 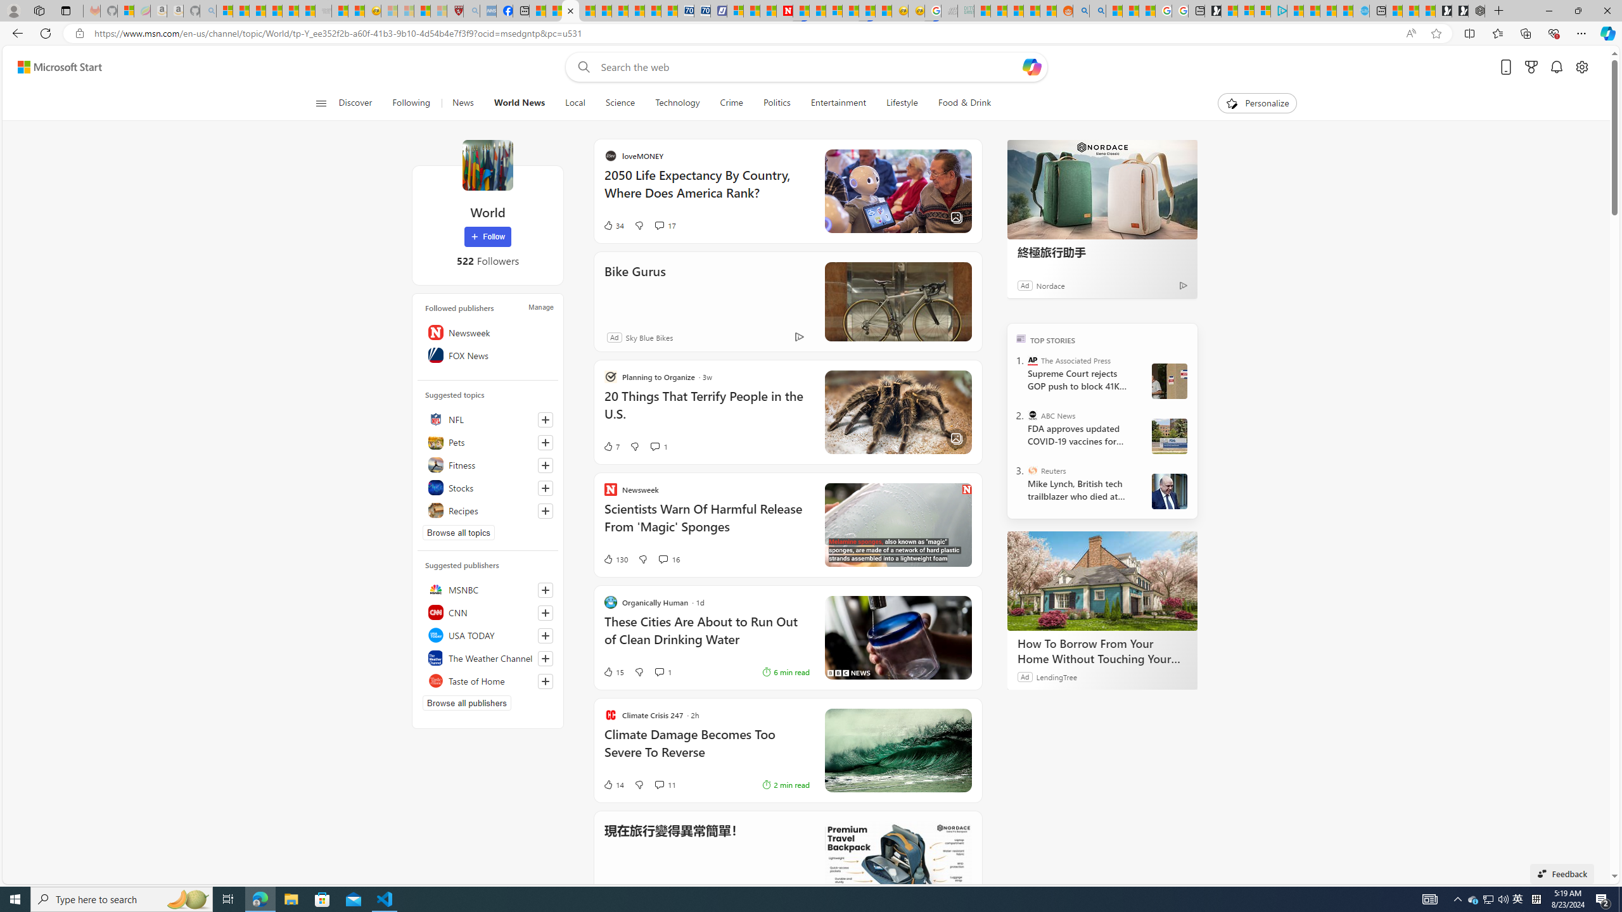 I want to click on Student Loan Update: Forgiveness Program Ends This Month, so click(x=1032, y=11).